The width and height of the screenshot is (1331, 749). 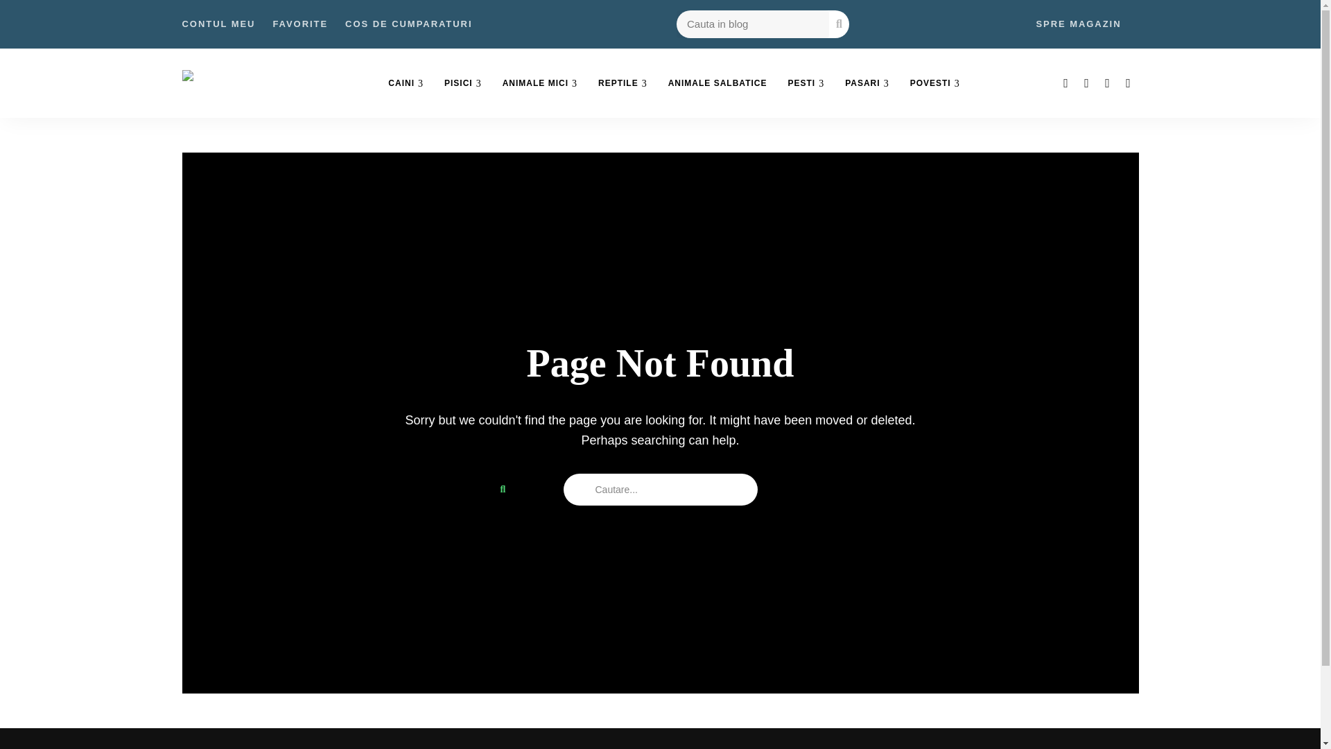 What do you see at coordinates (540, 83) in the screenshot?
I see `ANIMALE MICI` at bounding box center [540, 83].